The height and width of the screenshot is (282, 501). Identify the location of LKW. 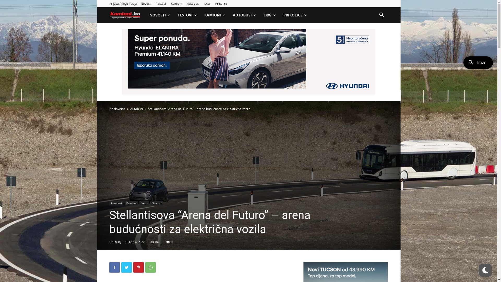
(207, 4).